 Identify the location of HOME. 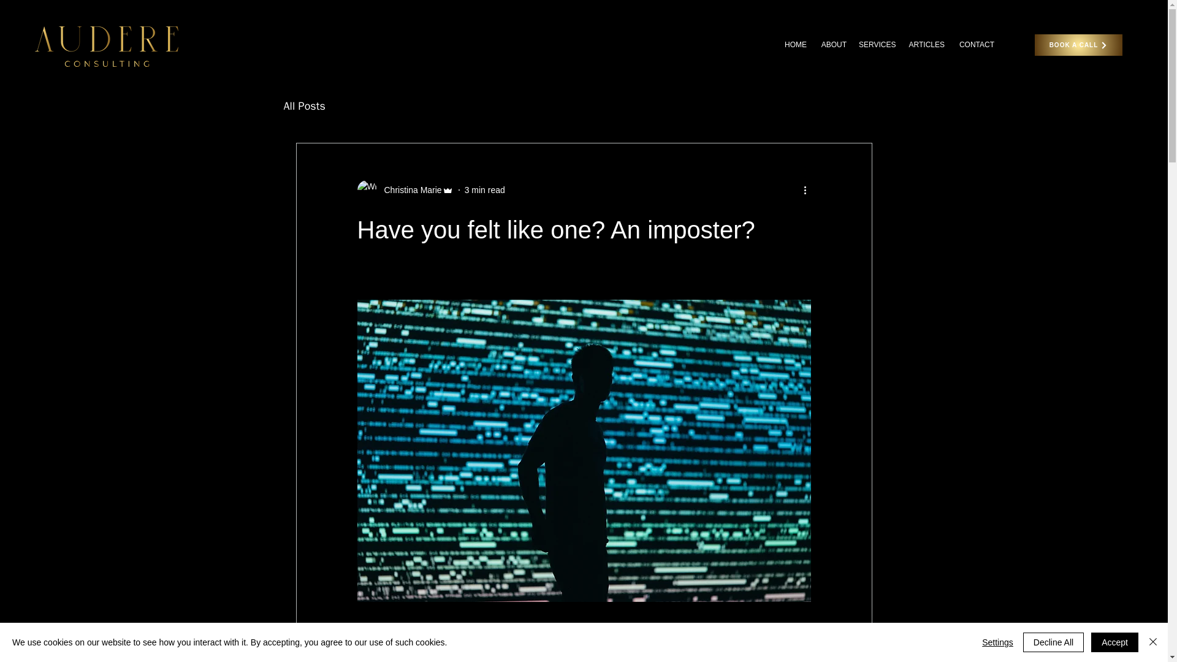
(794, 45).